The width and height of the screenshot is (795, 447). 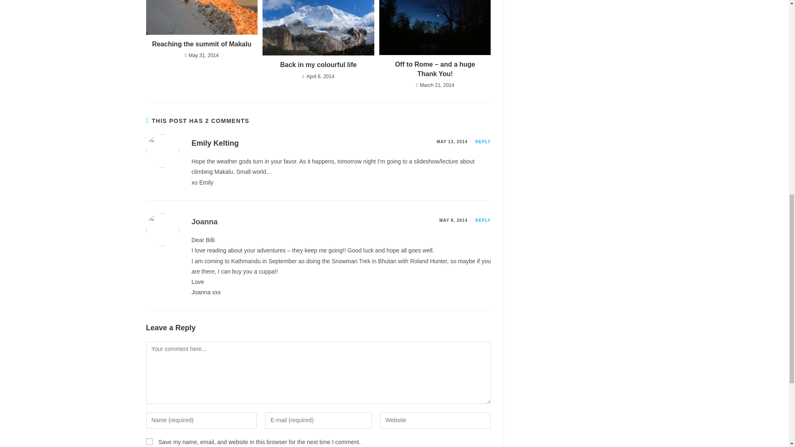 I want to click on yes, so click(x=149, y=441).